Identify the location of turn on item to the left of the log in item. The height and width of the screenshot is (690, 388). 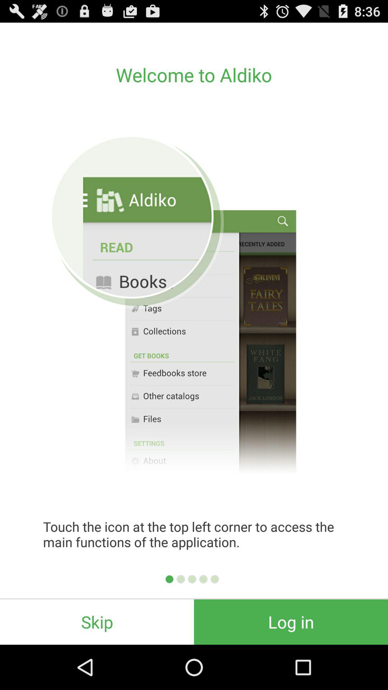
(97, 622).